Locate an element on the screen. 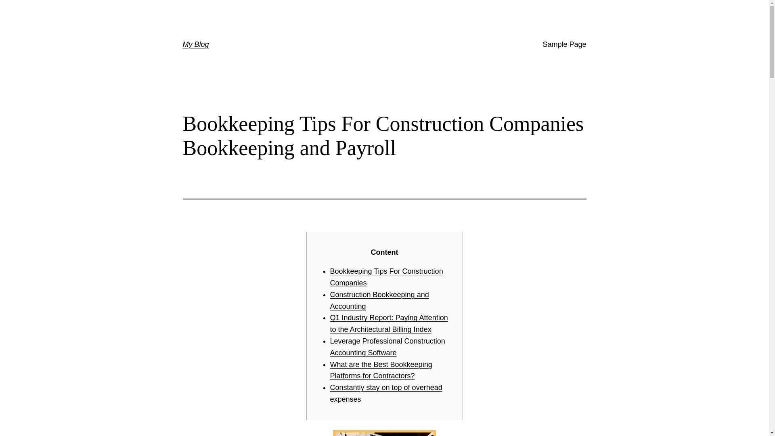  What are the Best Bookkeeping Platforms for Contractors? is located at coordinates (381, 370).